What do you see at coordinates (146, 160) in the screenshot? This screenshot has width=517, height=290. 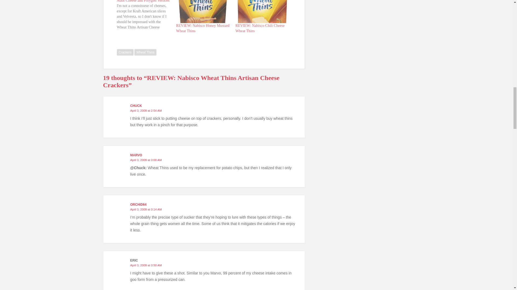 I see `April 3, 2009 at 3:00 AM` at bounding box center [146, 160].